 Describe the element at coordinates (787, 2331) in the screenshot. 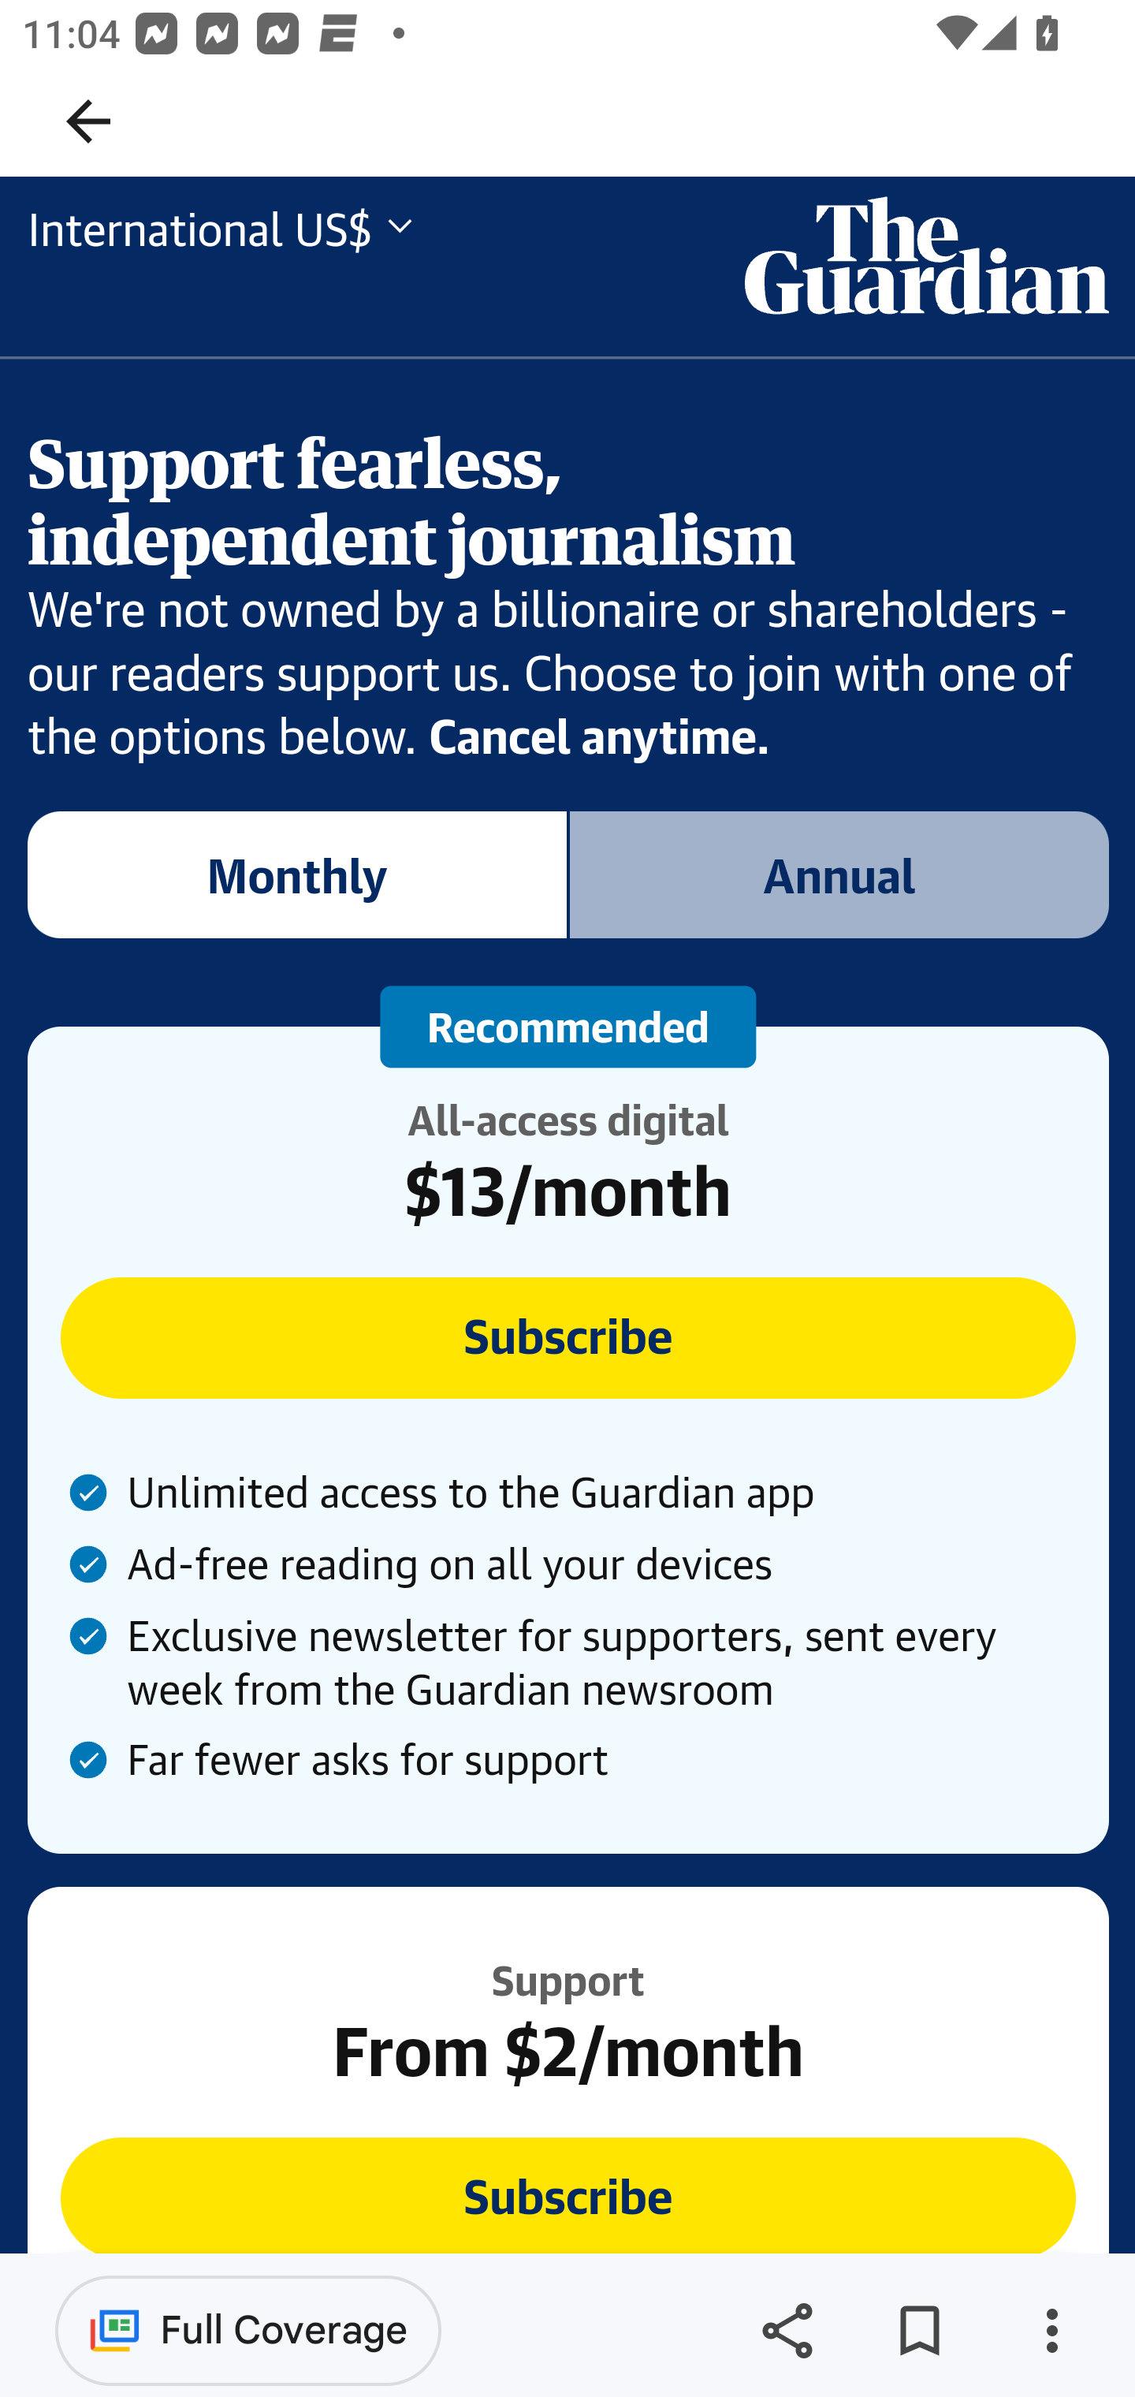

I see `Share` at that location.